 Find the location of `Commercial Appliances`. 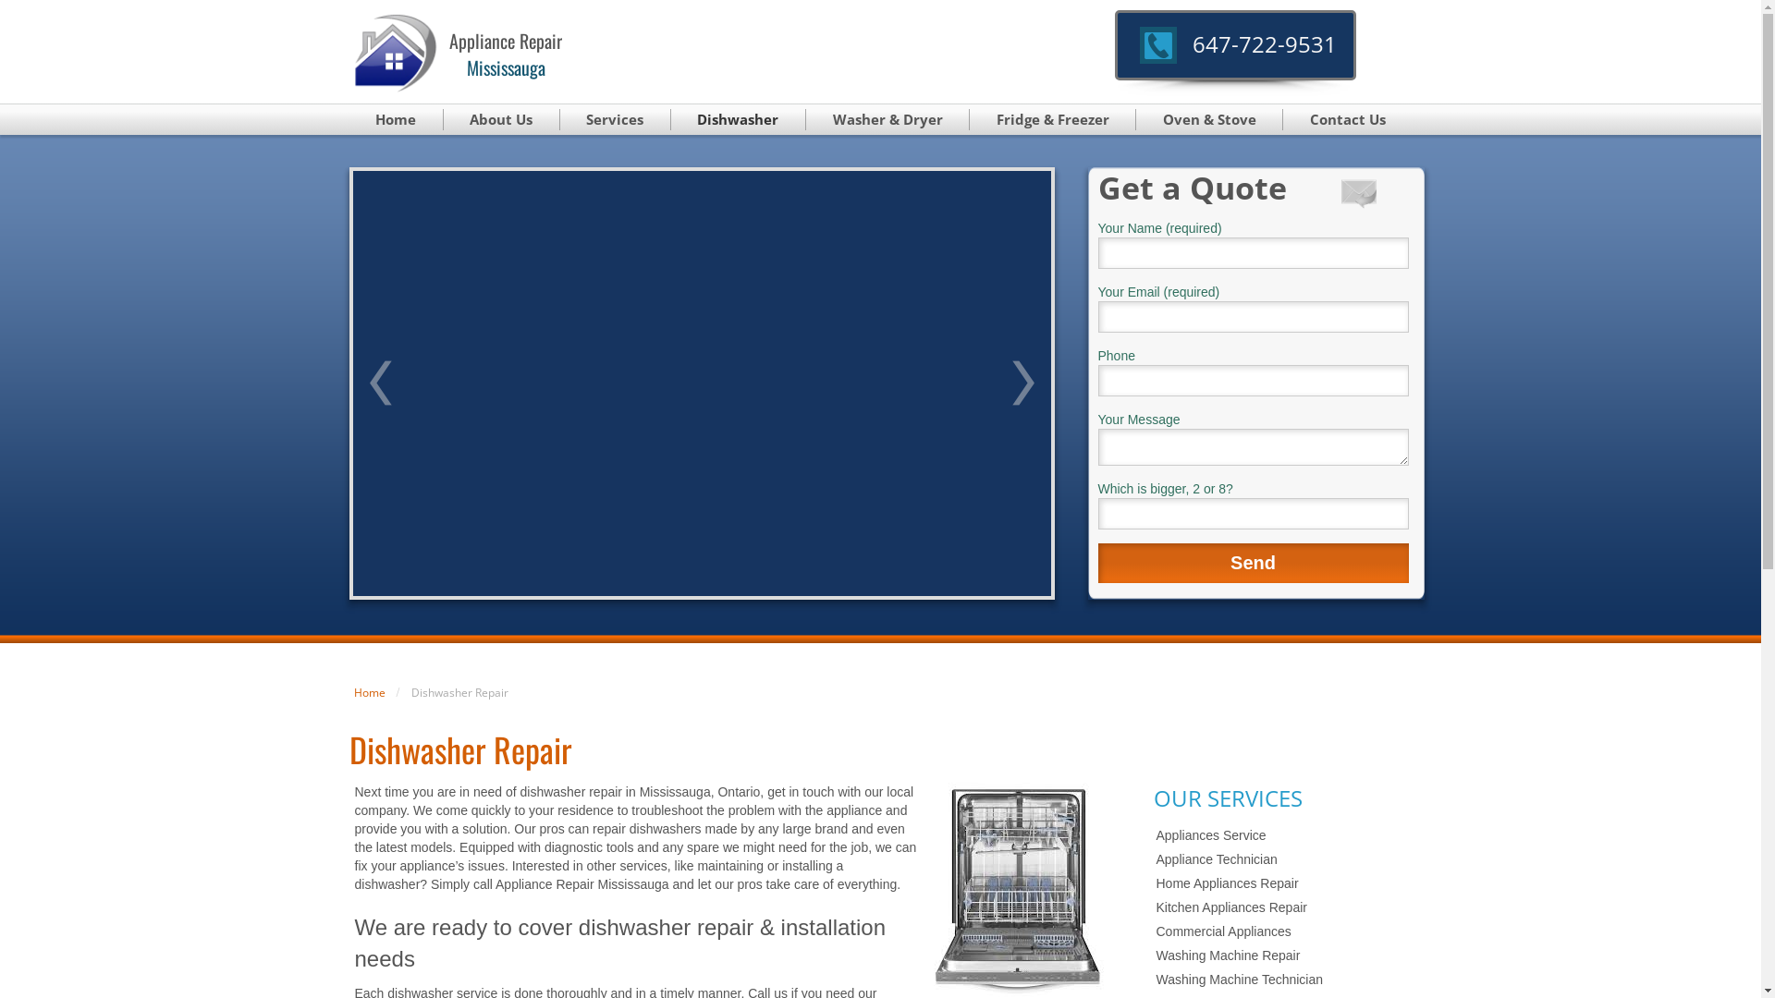

Commercial Appliances is located at coordinates (1283, 931).